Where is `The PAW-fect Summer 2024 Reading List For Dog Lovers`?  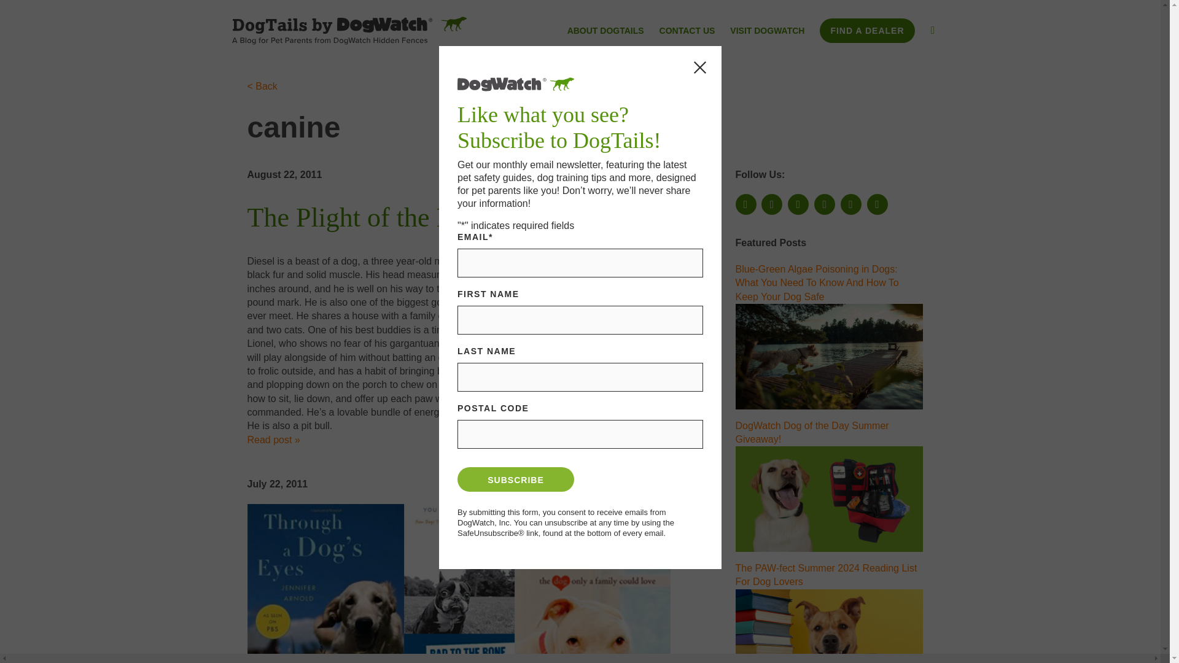
The PAW-fect Summer 2024 Reading List For Dog Lovers is located at coordinates (827, 575).